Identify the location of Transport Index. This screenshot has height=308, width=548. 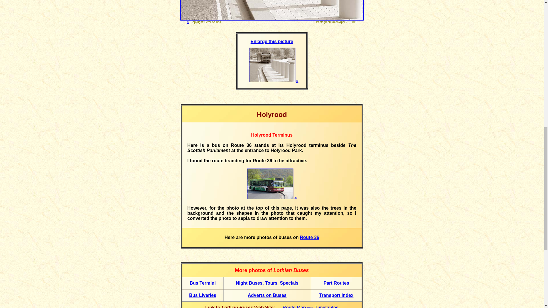
(336, 295).